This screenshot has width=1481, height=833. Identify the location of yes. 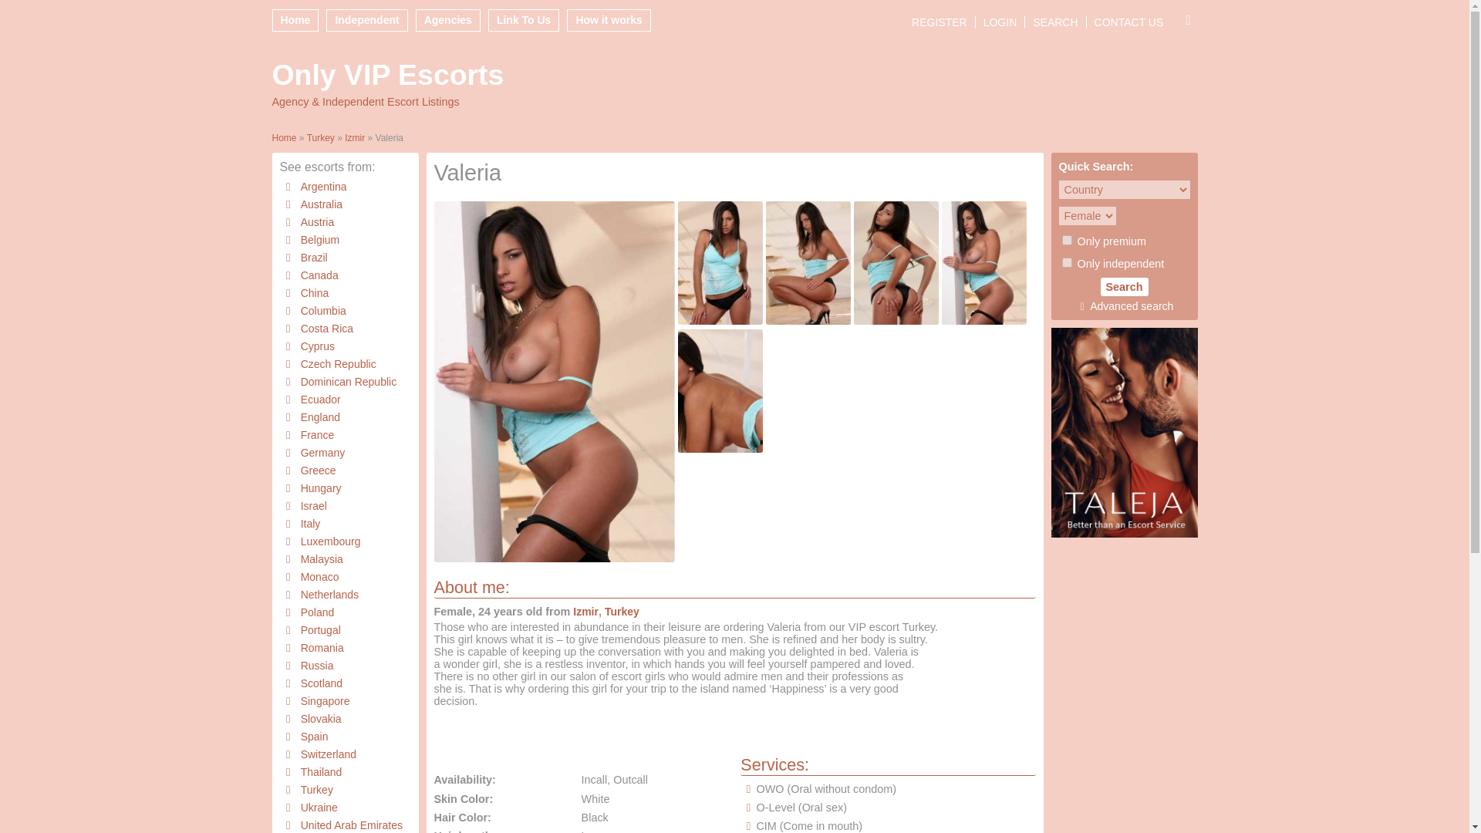
(1066, 262).